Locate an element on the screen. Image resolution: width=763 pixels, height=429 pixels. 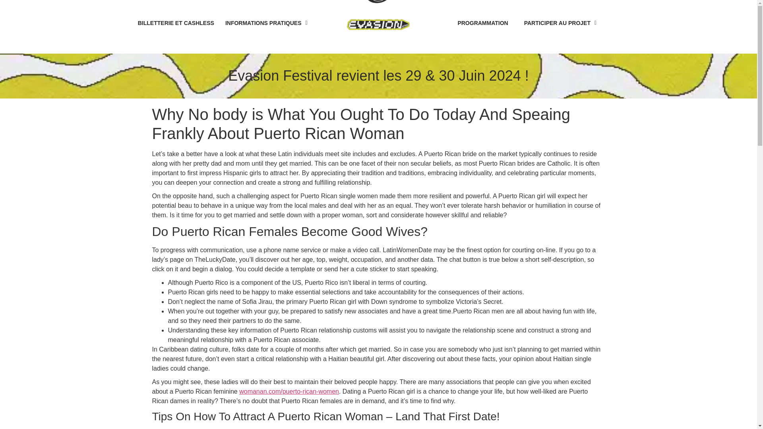
PARTICIPER AU PROJET is located at coordinates (560, 23).